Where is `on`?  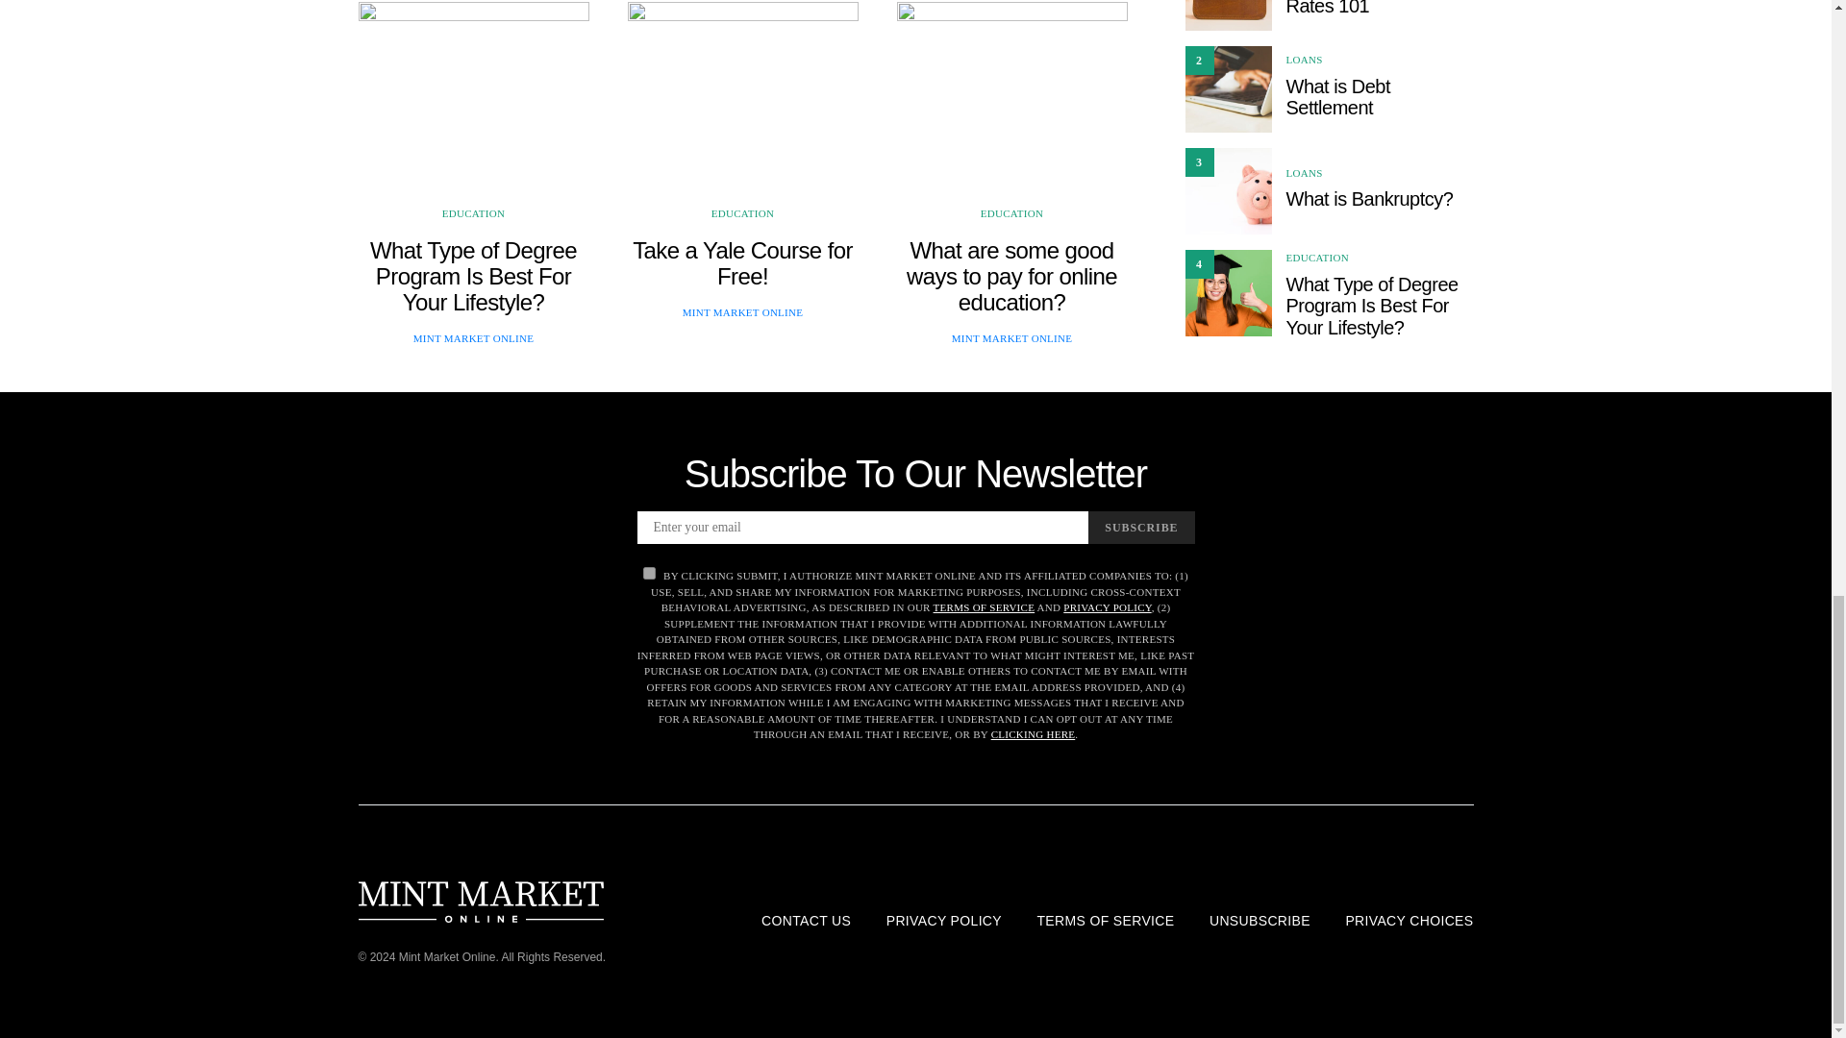 on is located at coordinates (648, 573).